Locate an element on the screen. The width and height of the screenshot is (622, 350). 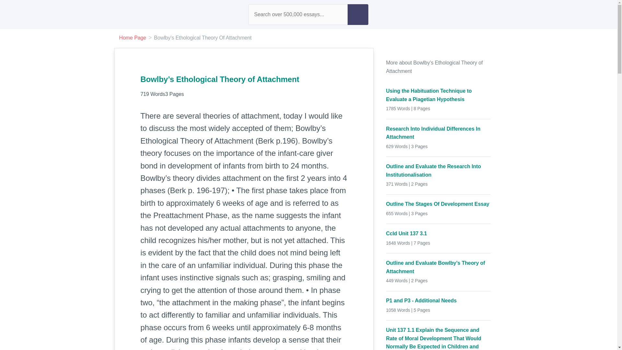
Outline and Evaluate the Research Into Institutionalisation is located at coordinates (438, 170).